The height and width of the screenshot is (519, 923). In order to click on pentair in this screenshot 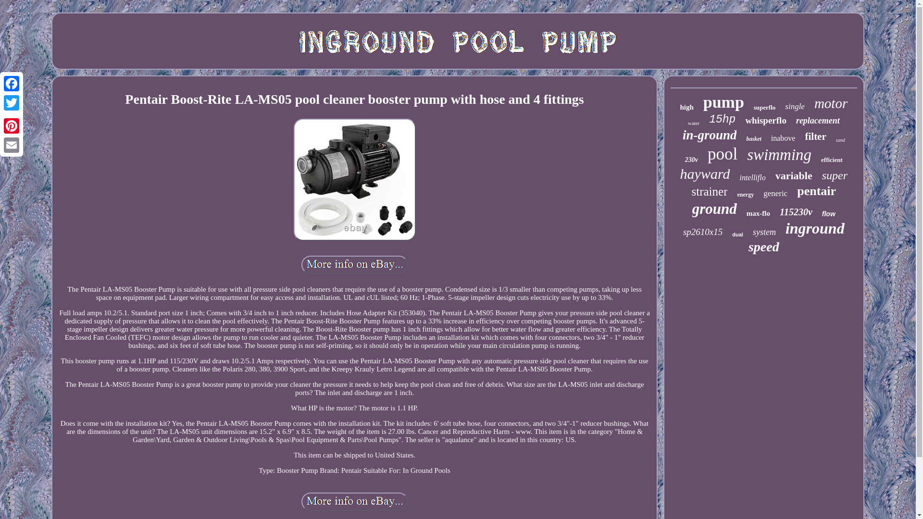, I will do `click(816, 191)`.